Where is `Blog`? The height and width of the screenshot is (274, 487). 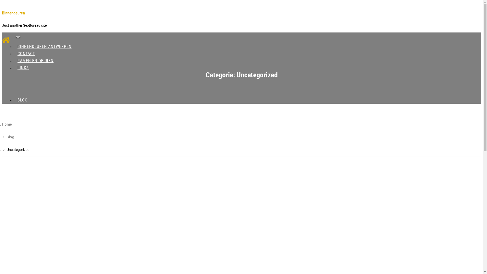 Blog is located at coordinates (10, 137).